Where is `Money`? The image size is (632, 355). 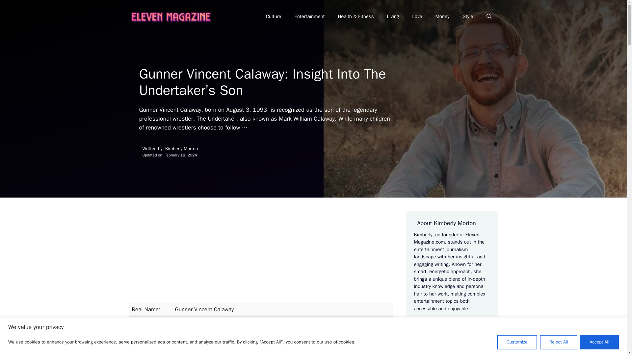 Money is located at coordinates (442, 16).